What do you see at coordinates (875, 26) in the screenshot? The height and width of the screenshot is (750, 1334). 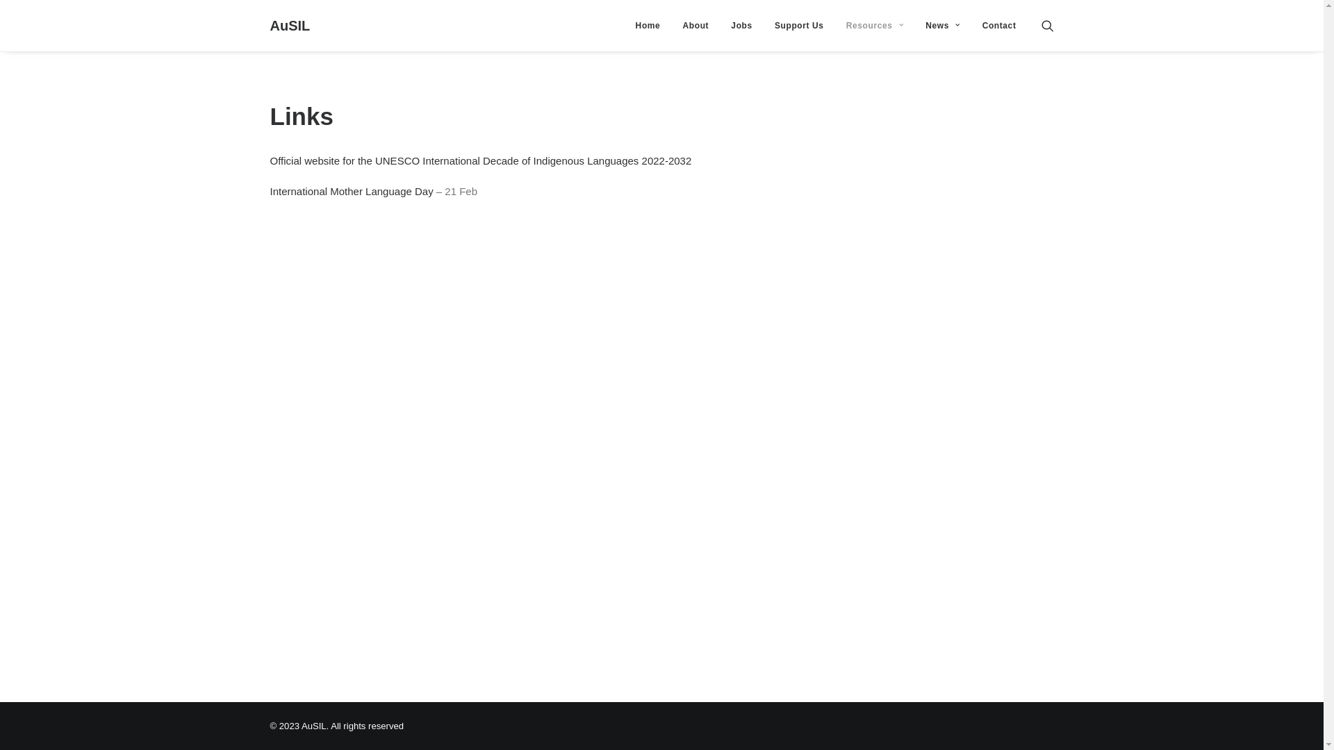 I see `Resources` at bounding box center [875, 26].